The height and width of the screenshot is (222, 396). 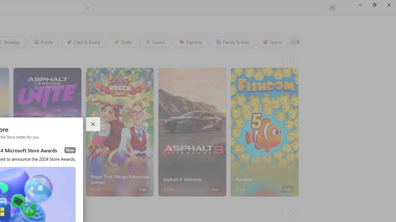 I want to click on AutomationID: RightScrollButton, so click(x=295, y=213).